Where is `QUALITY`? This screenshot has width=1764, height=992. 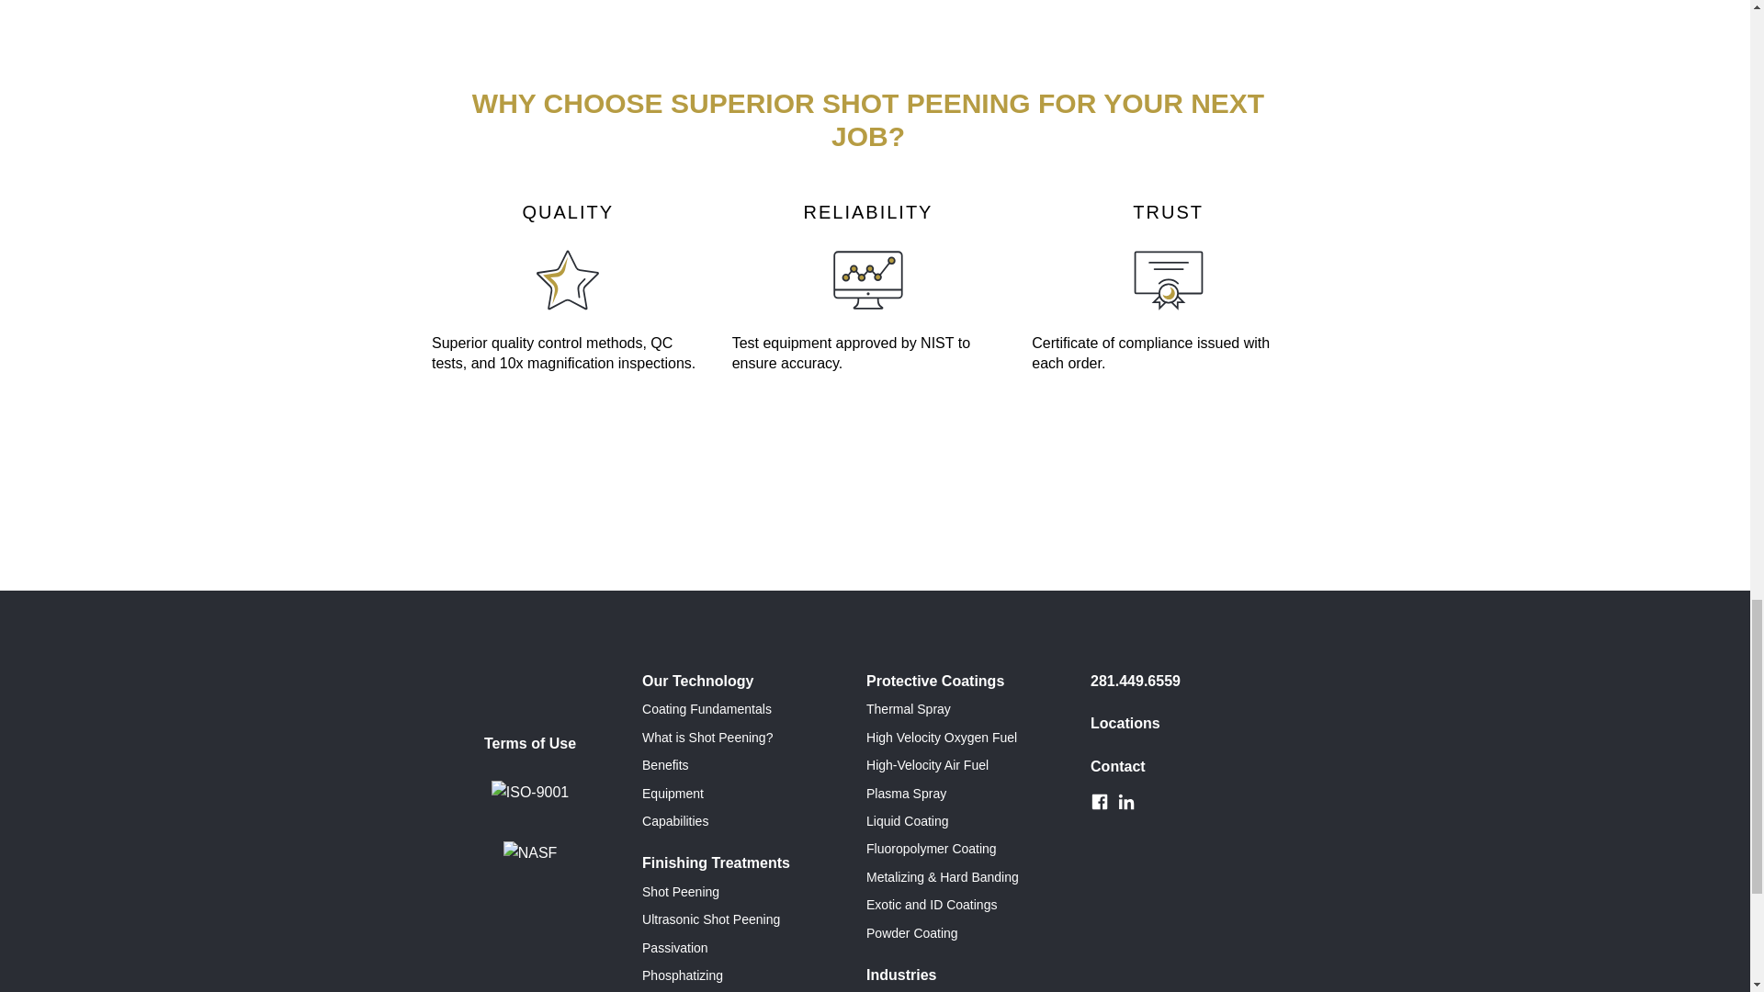
QUALITY is located at coordinates (568, 280).